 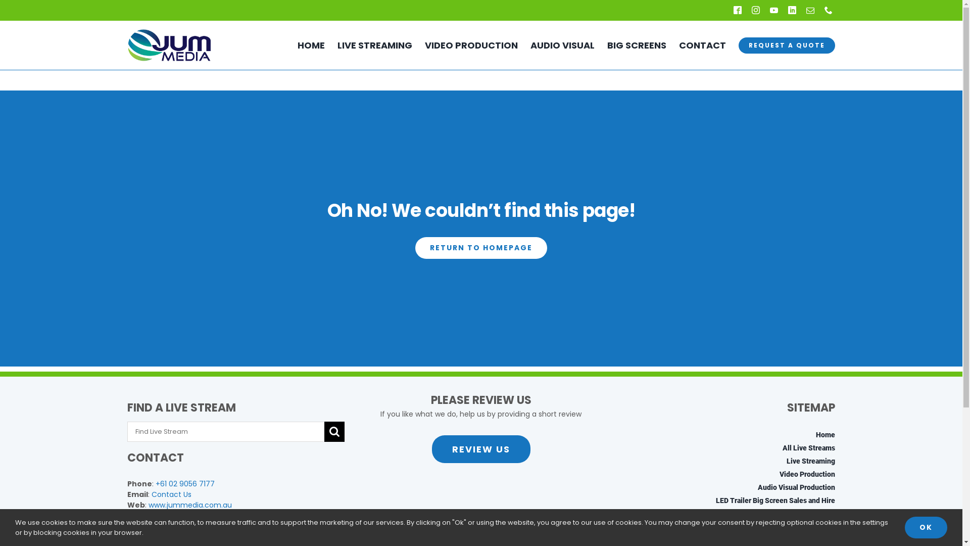 I want to click on CONTACT, so click(x=709, y=45).